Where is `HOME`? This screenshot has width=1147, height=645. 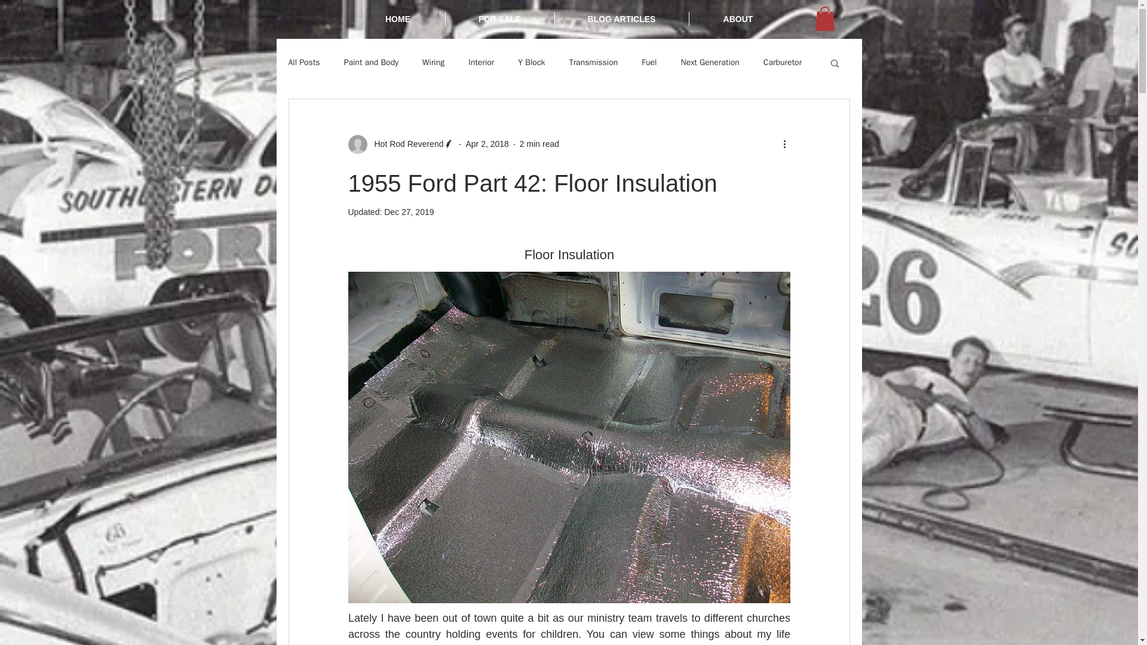 HOME is located at coordinates (398, 19).